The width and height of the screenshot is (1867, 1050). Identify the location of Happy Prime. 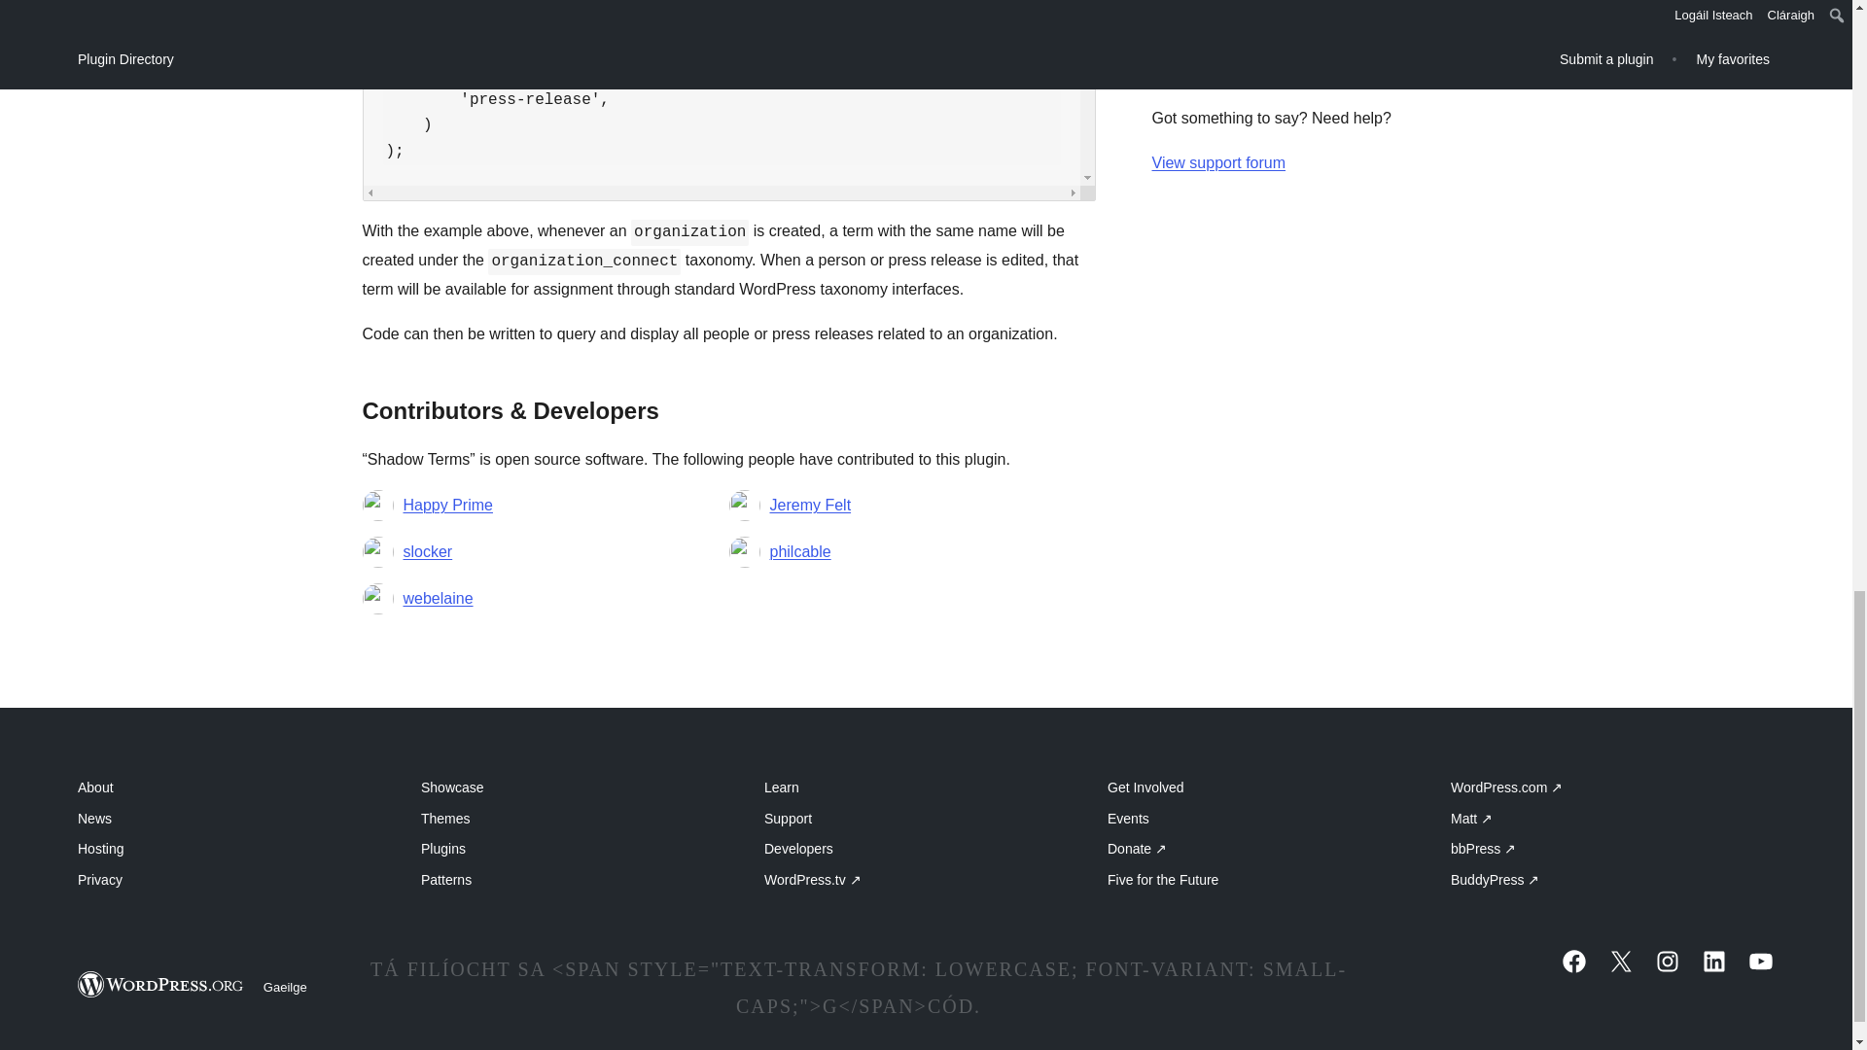
(447, 506).